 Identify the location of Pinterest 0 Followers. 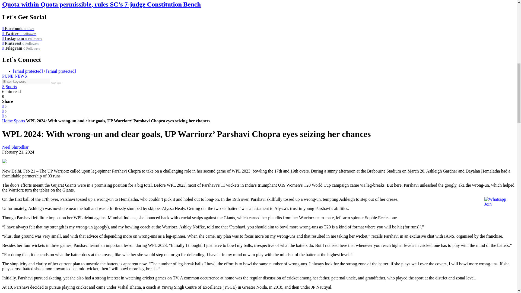
(21, 43).